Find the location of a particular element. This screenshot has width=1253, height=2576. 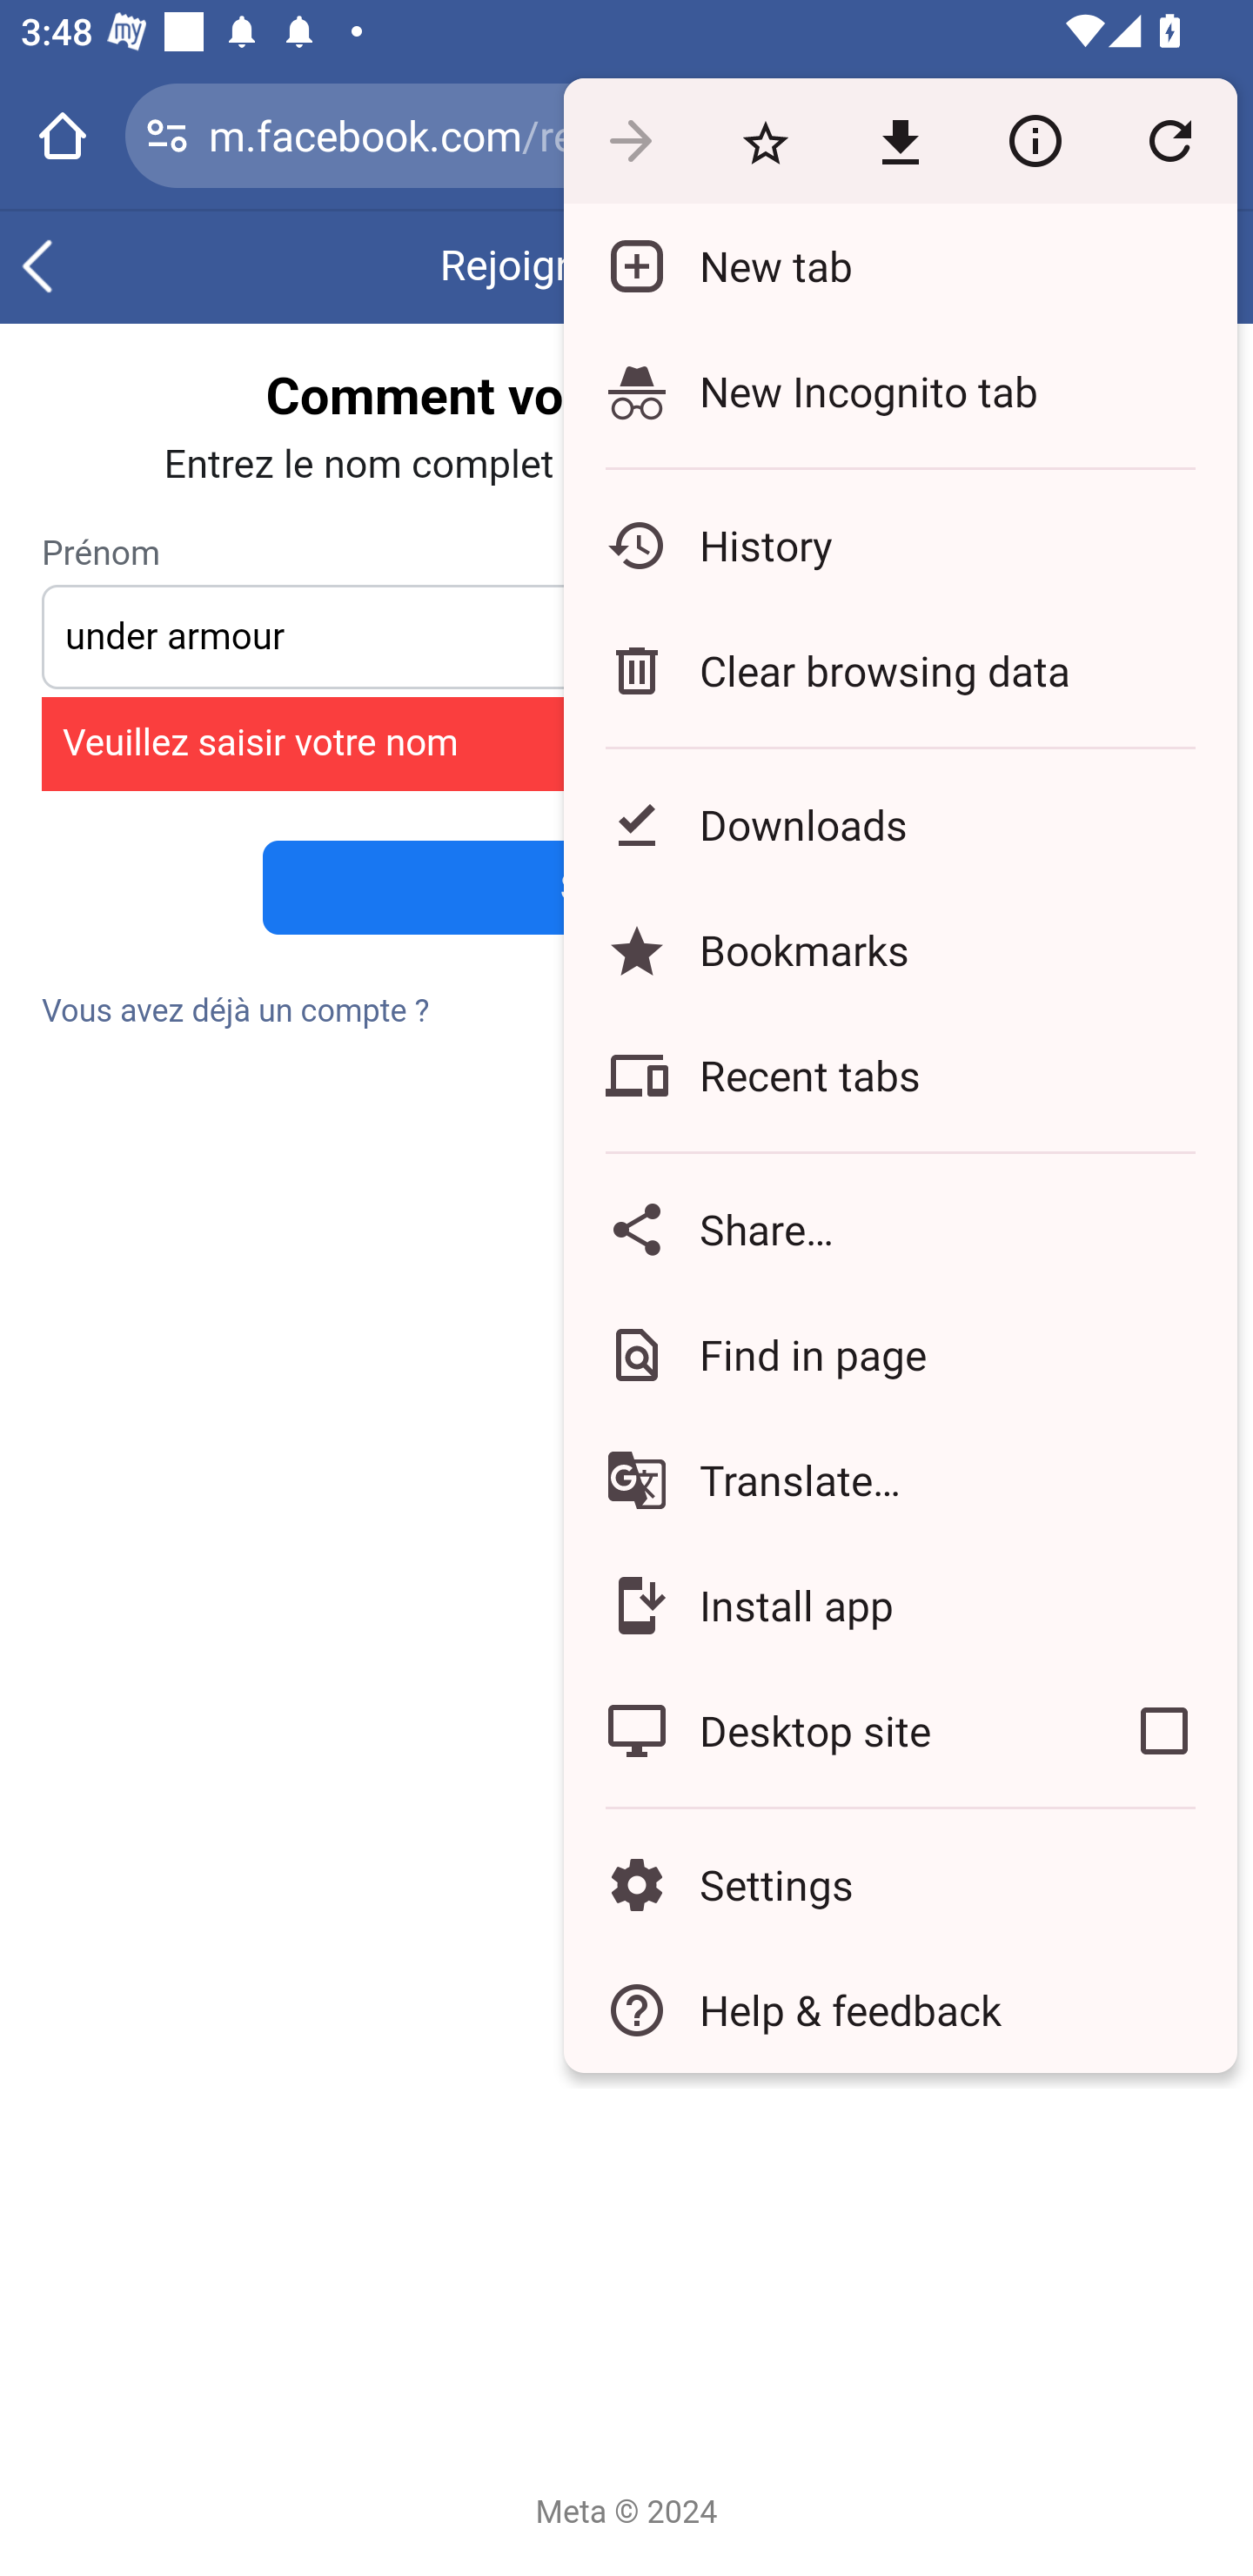

Forward is located at coordinates (631, 139).